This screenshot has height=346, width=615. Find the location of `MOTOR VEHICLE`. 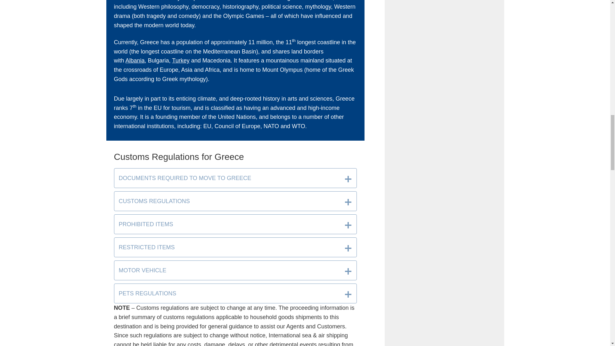

MOTOR VEHICLE is located at coordinates (235, 270).